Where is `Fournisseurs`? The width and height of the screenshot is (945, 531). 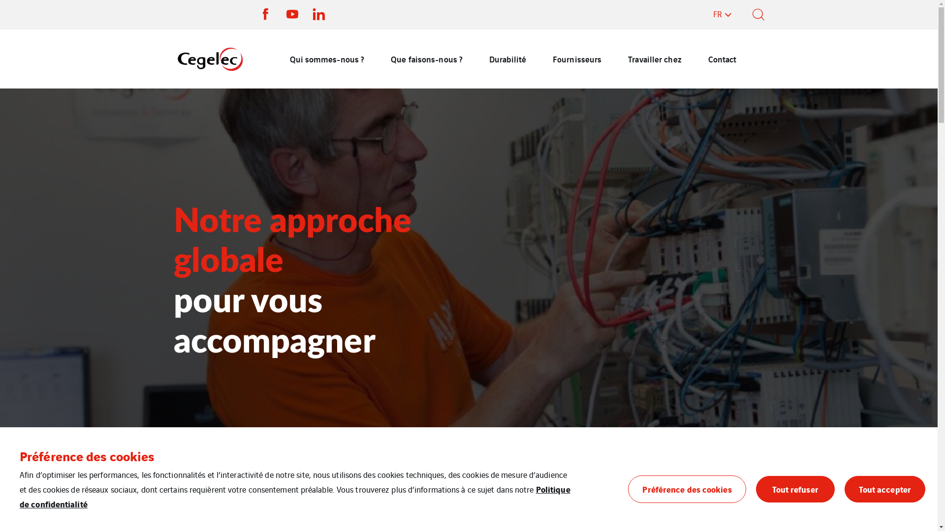
Fournisseurs is located at coordinates (577, 59).